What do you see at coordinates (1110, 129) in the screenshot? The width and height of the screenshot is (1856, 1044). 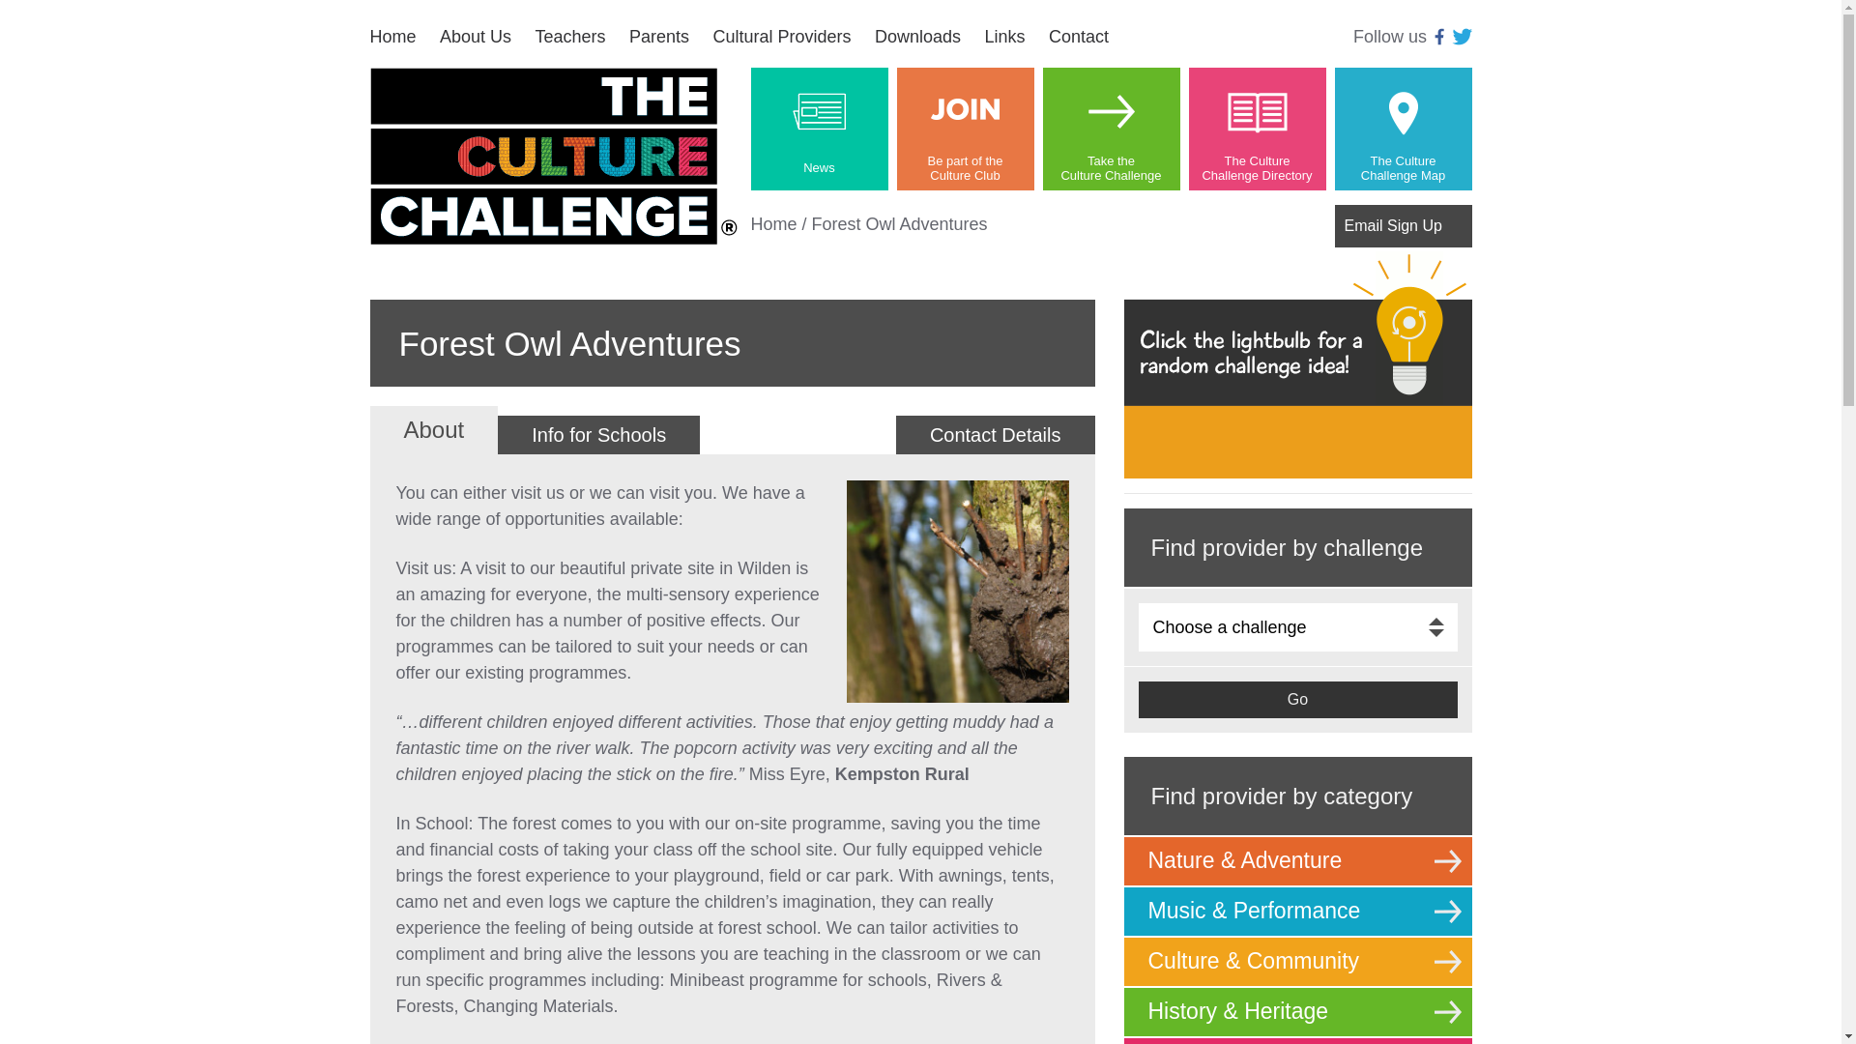 I see `Cultural Providers` at bounding box center [1110, 129].